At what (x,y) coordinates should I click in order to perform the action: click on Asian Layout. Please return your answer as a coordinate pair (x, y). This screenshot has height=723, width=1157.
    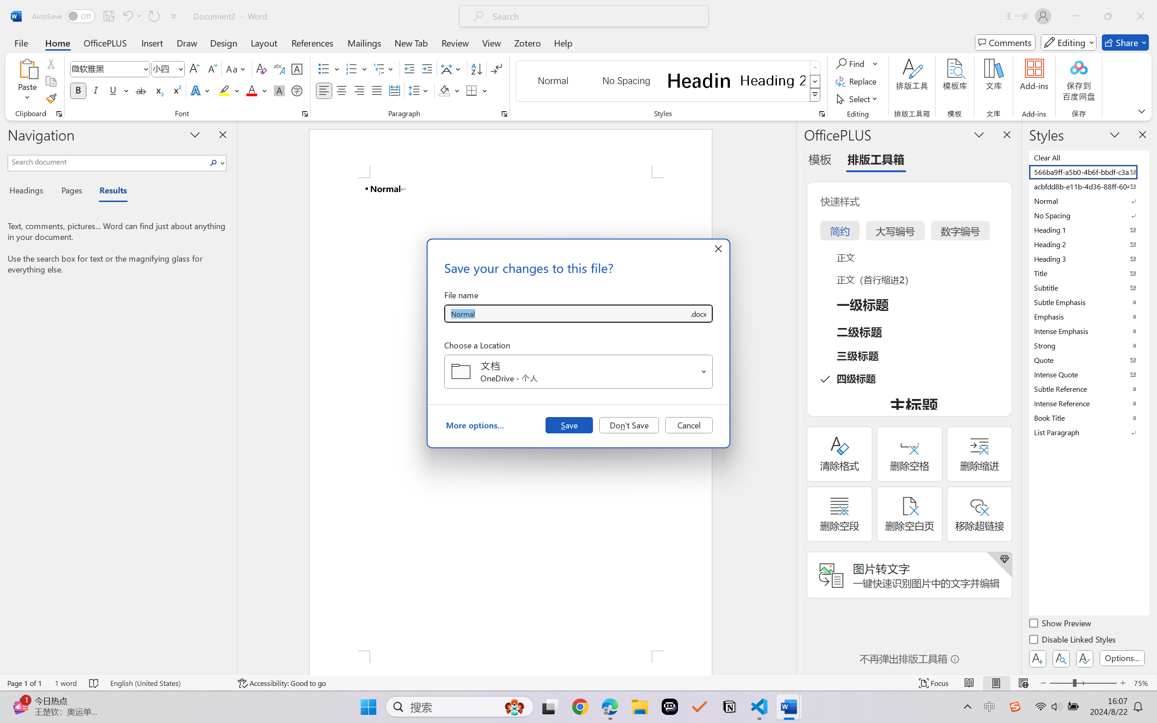
    Looking at the image, I should click on (452, 69).